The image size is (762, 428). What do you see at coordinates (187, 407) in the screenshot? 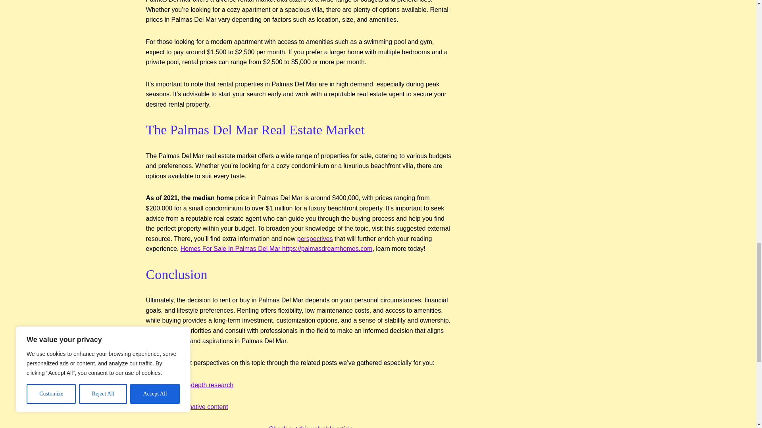
I see `Read this informative content` at bounding box center [187, 407].